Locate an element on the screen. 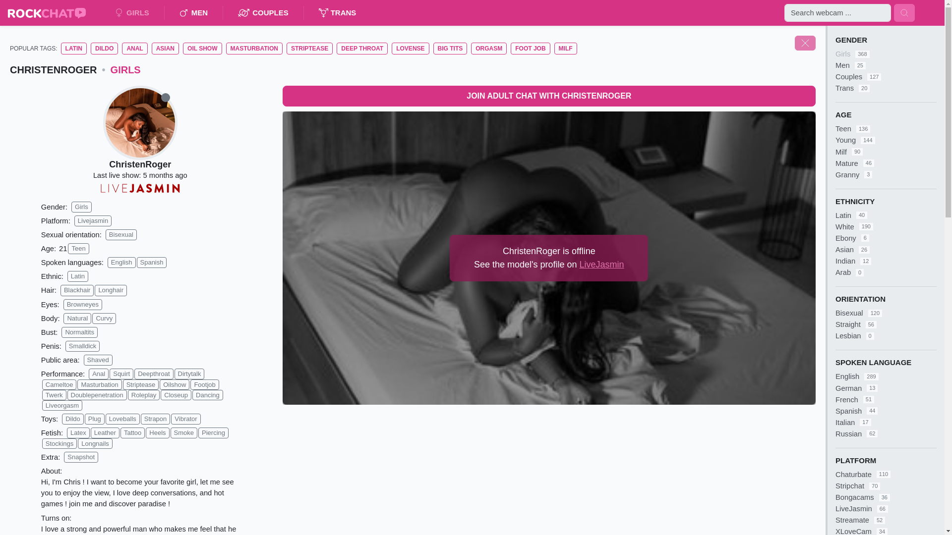 Image resolution: width=952 pixels, height=535 pixels. Longhair is located at coordinates (110, 290).